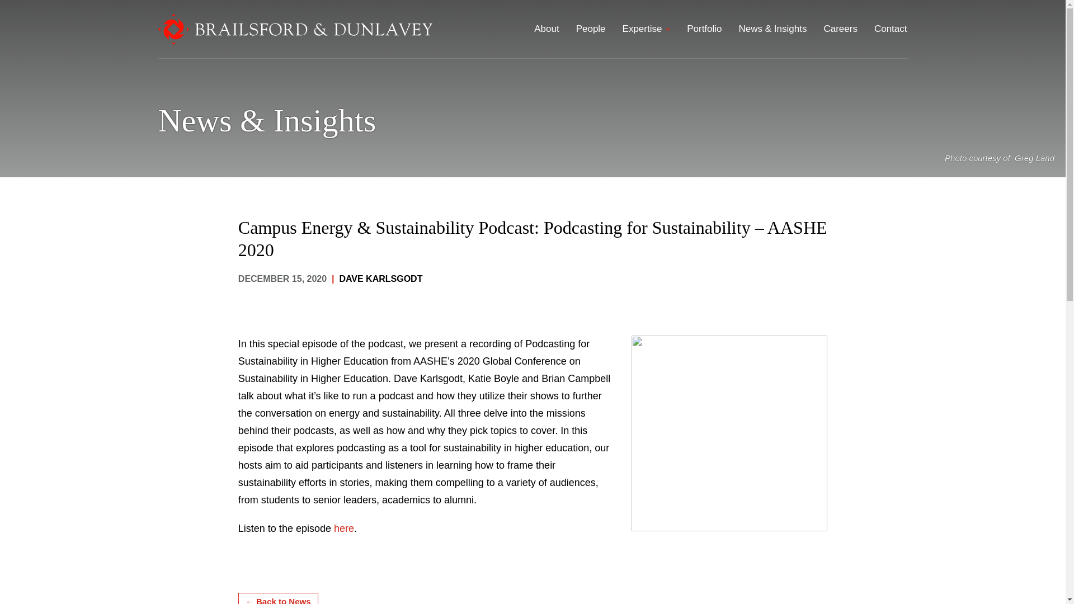 This screenshot has height=604, width=1074. What do you see at coordinates (550, 16) in the screenshot?
I see `Skip to content` at bounding box center [550, 16].